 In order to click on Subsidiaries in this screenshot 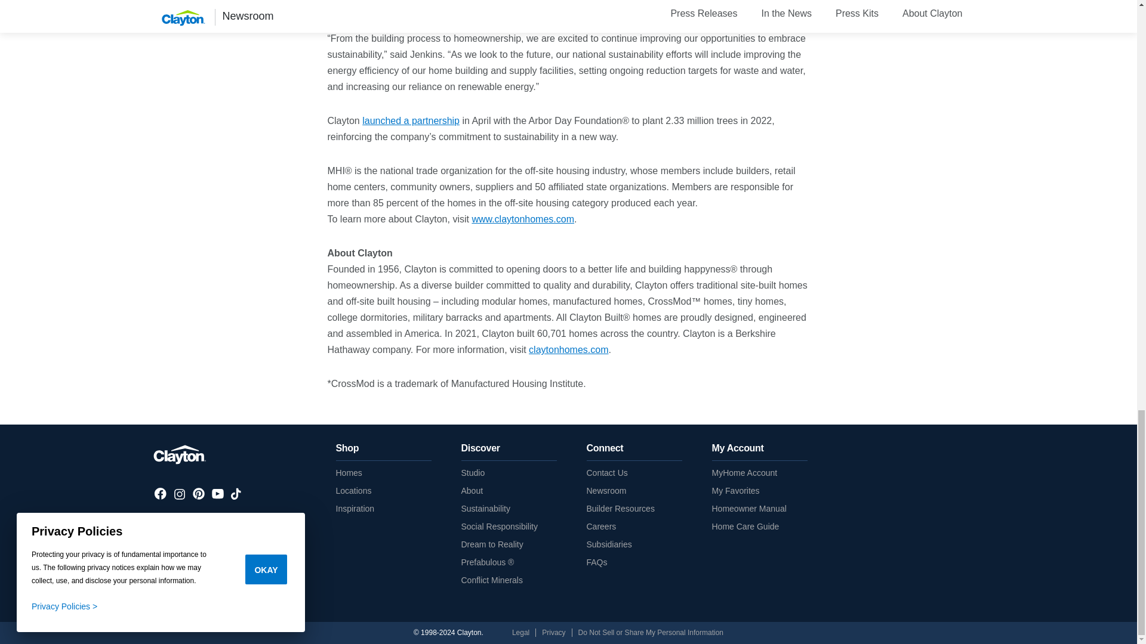, I will do `click(608, 544)`.